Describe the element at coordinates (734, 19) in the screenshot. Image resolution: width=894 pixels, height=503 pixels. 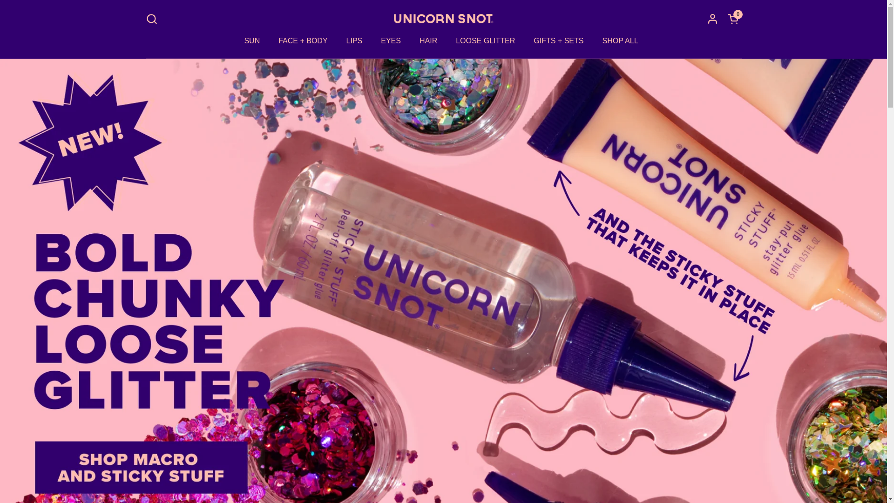
I see `Unicorn Snot` at that location.